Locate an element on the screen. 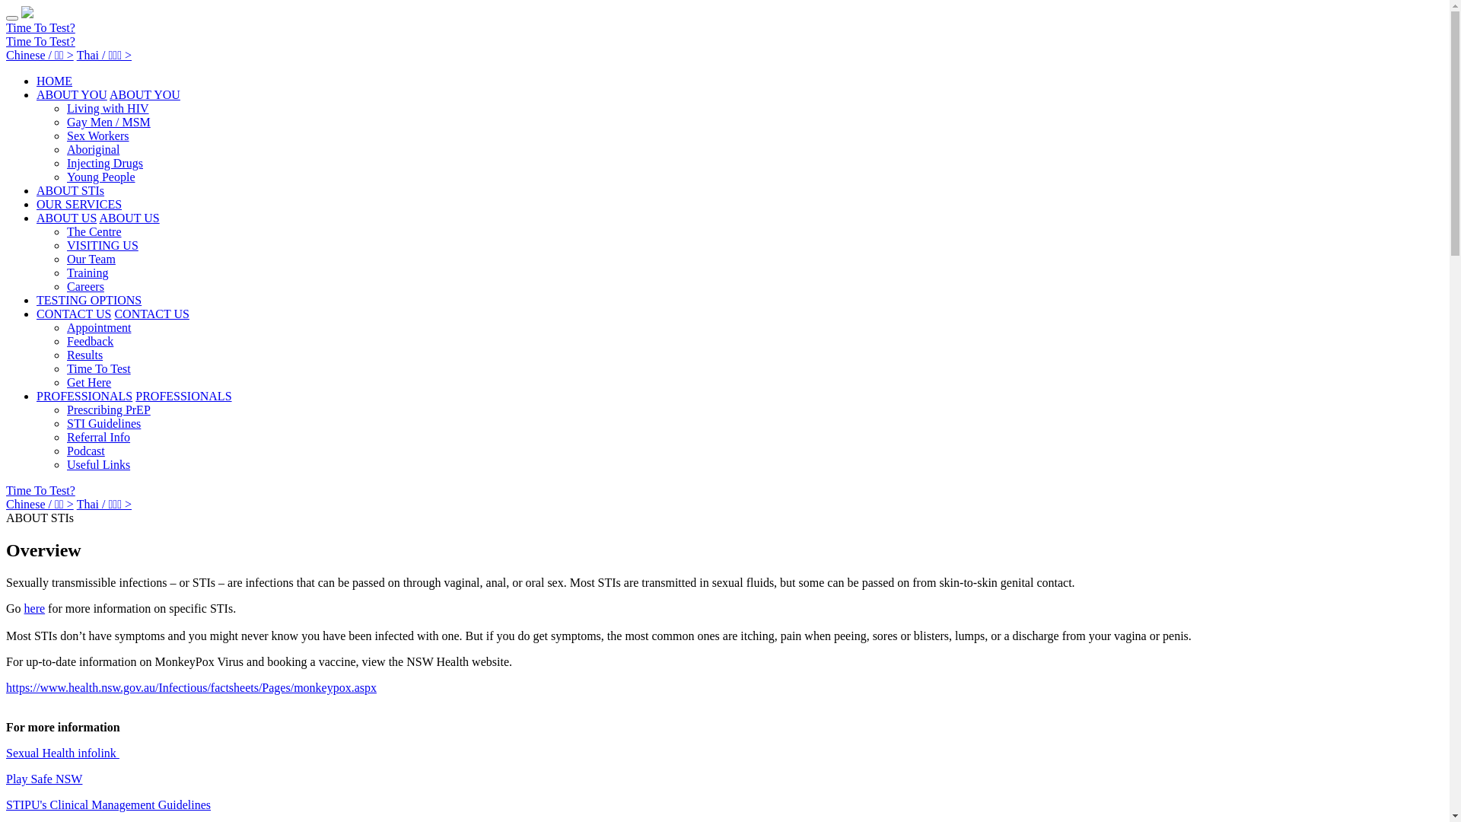 This screenshot has height=822, width=1461. ABOUT US is located at coordinates (67, 218).